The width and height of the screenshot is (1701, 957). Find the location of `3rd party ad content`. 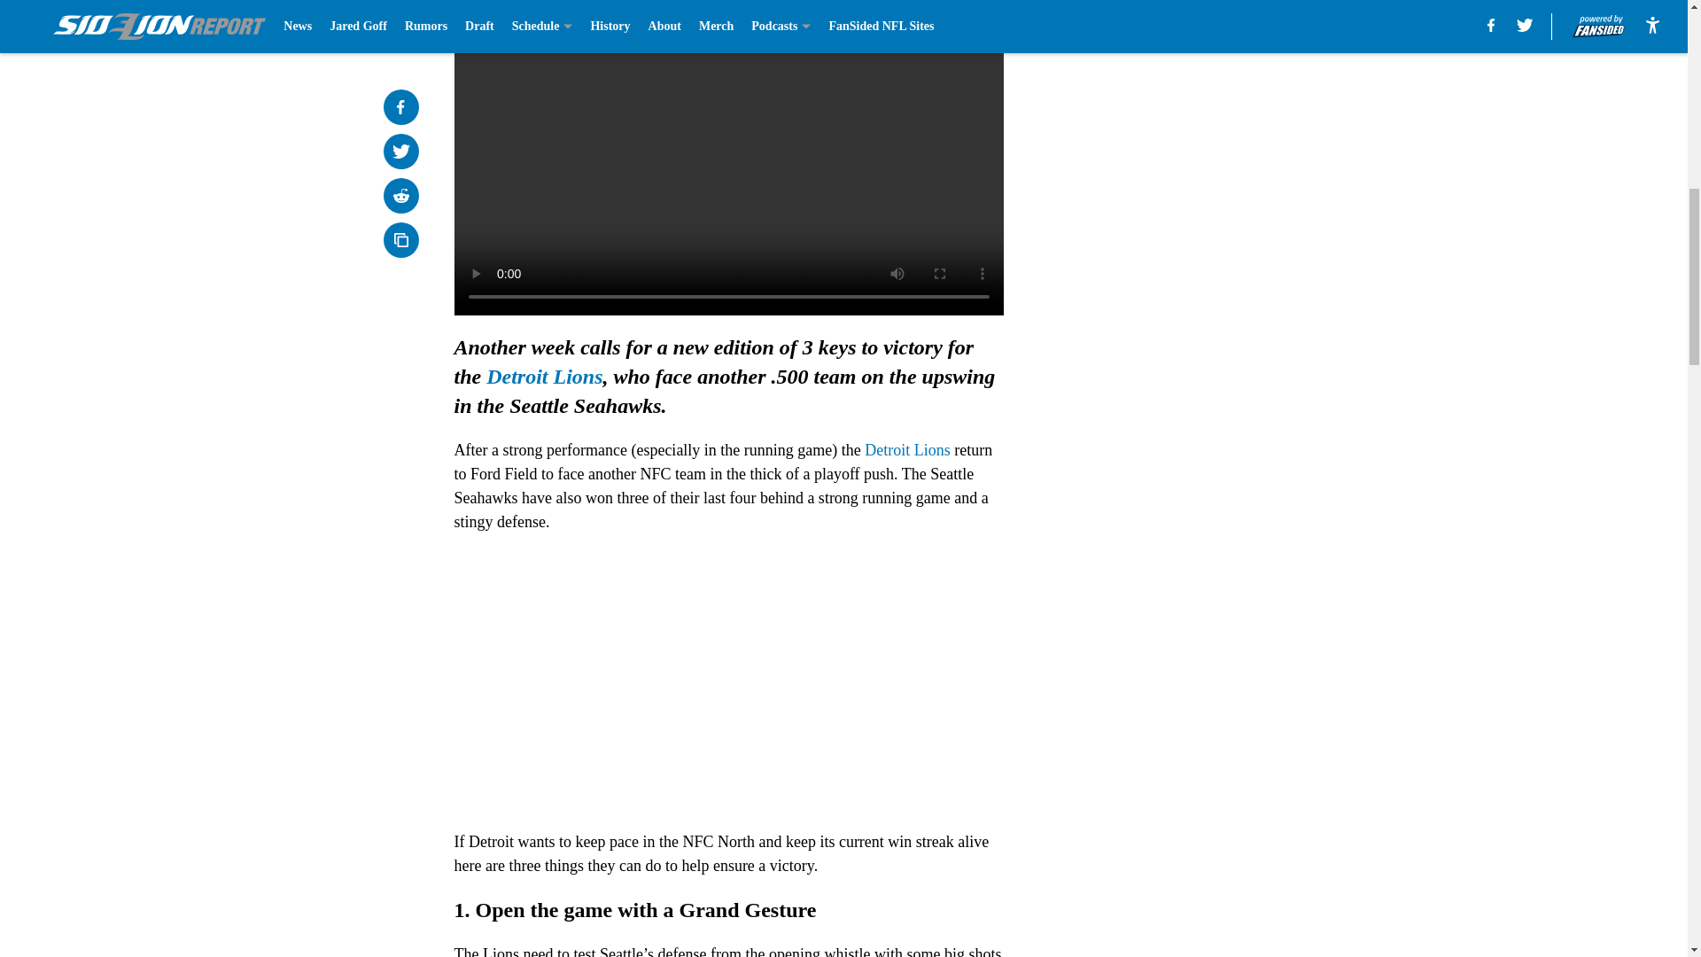

3rd party ad content is located at coordinates (1224, 117).